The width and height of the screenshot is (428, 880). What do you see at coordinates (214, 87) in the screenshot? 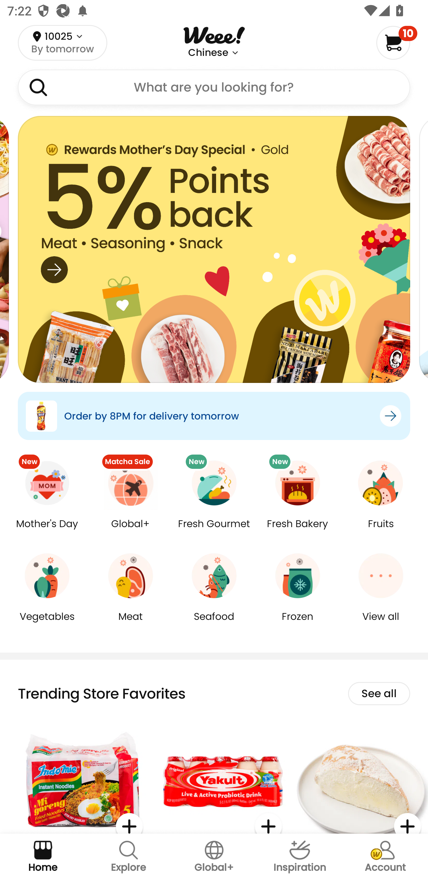
I see `What are you looking for?` at bounding box center [214, 87].